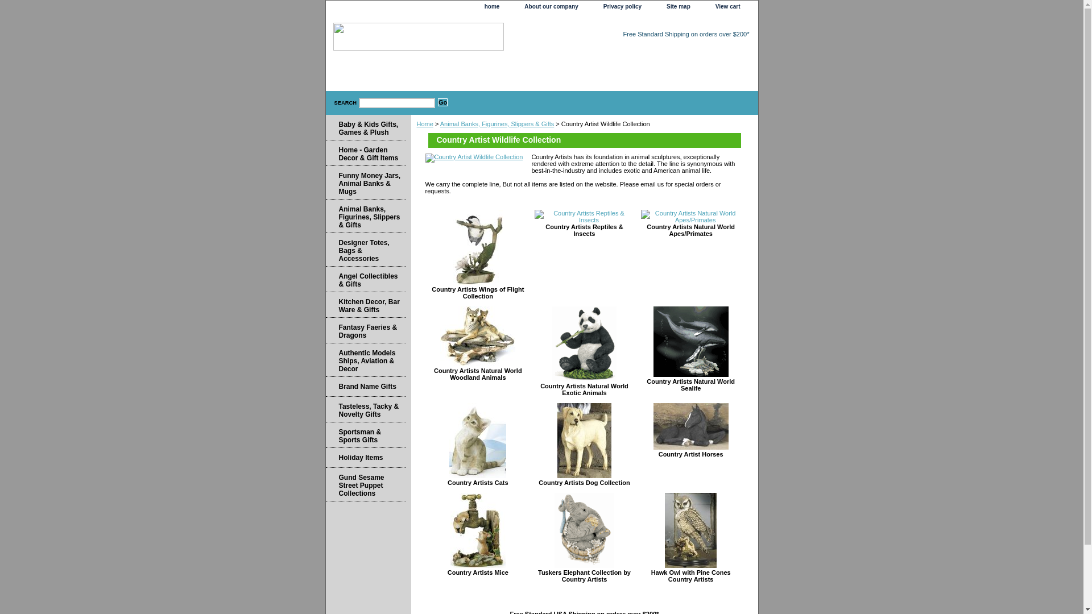  I want to click on Country Artist Horses, so click(690, 426).